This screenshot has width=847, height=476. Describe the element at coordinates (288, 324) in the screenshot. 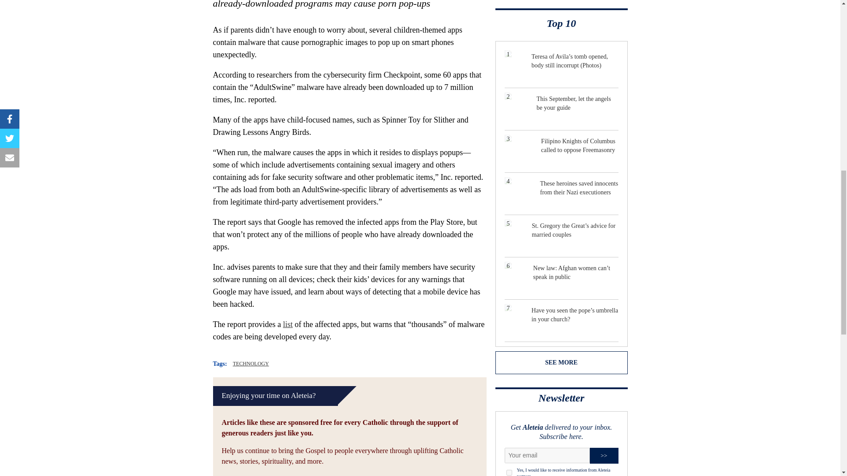

I see `list` at that location.